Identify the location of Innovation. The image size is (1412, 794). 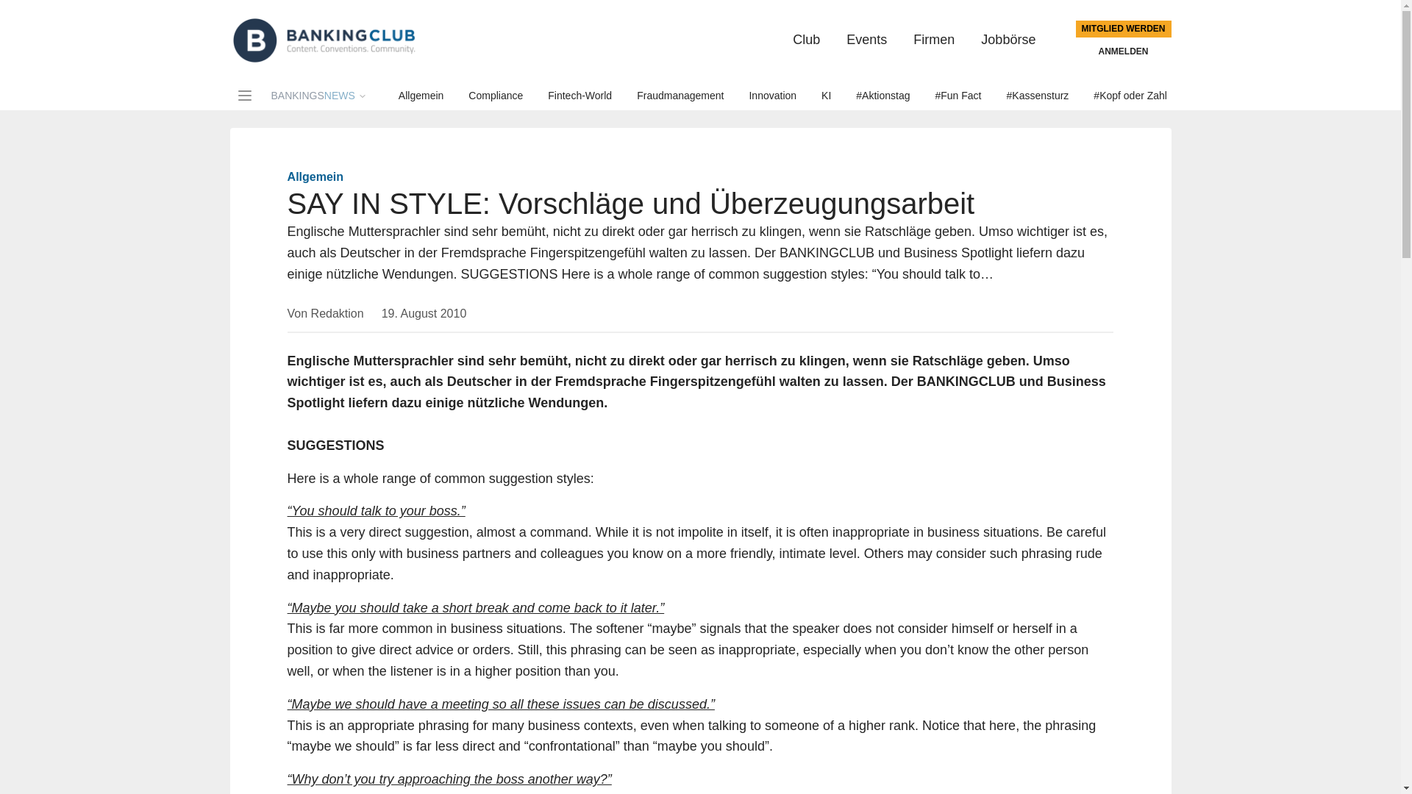
(318, 96).